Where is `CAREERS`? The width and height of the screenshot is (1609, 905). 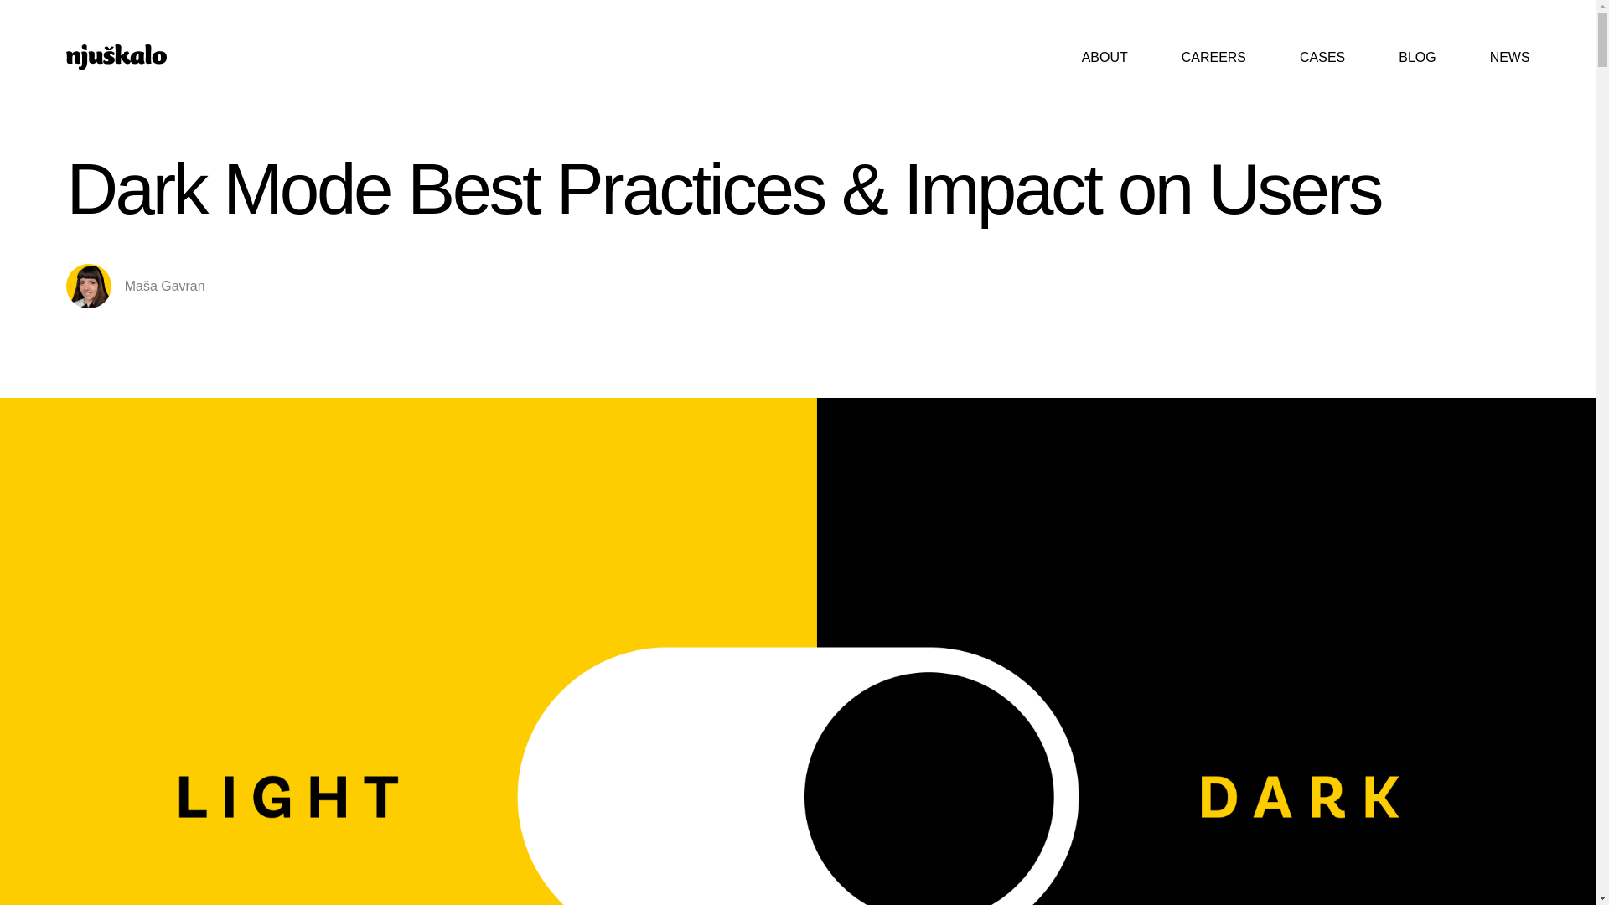 CAREERS is located at coordinates (1213, 57).